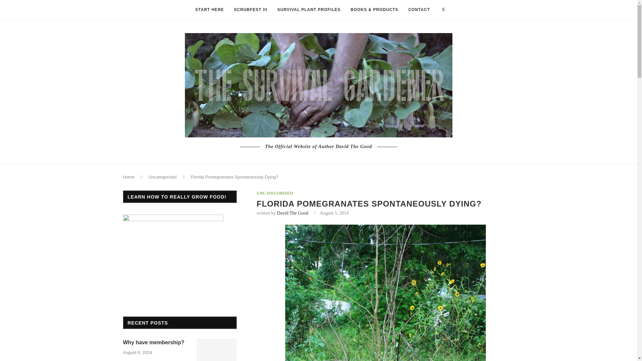  Describe the element at coordinates (163, 176) in the screenshot. I see `Uncategorized` at that location.